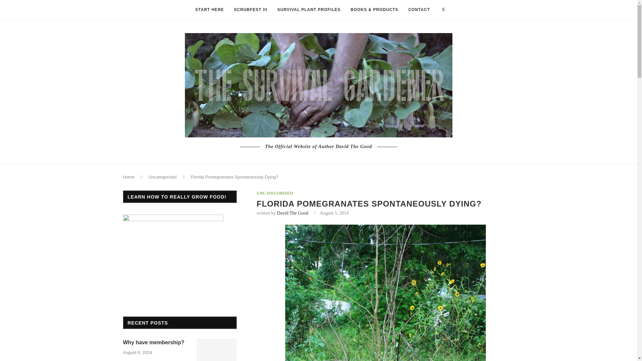  Describe the element at coordinates (163, 176) in the screenshot. I see `Uncategorized` at that location.